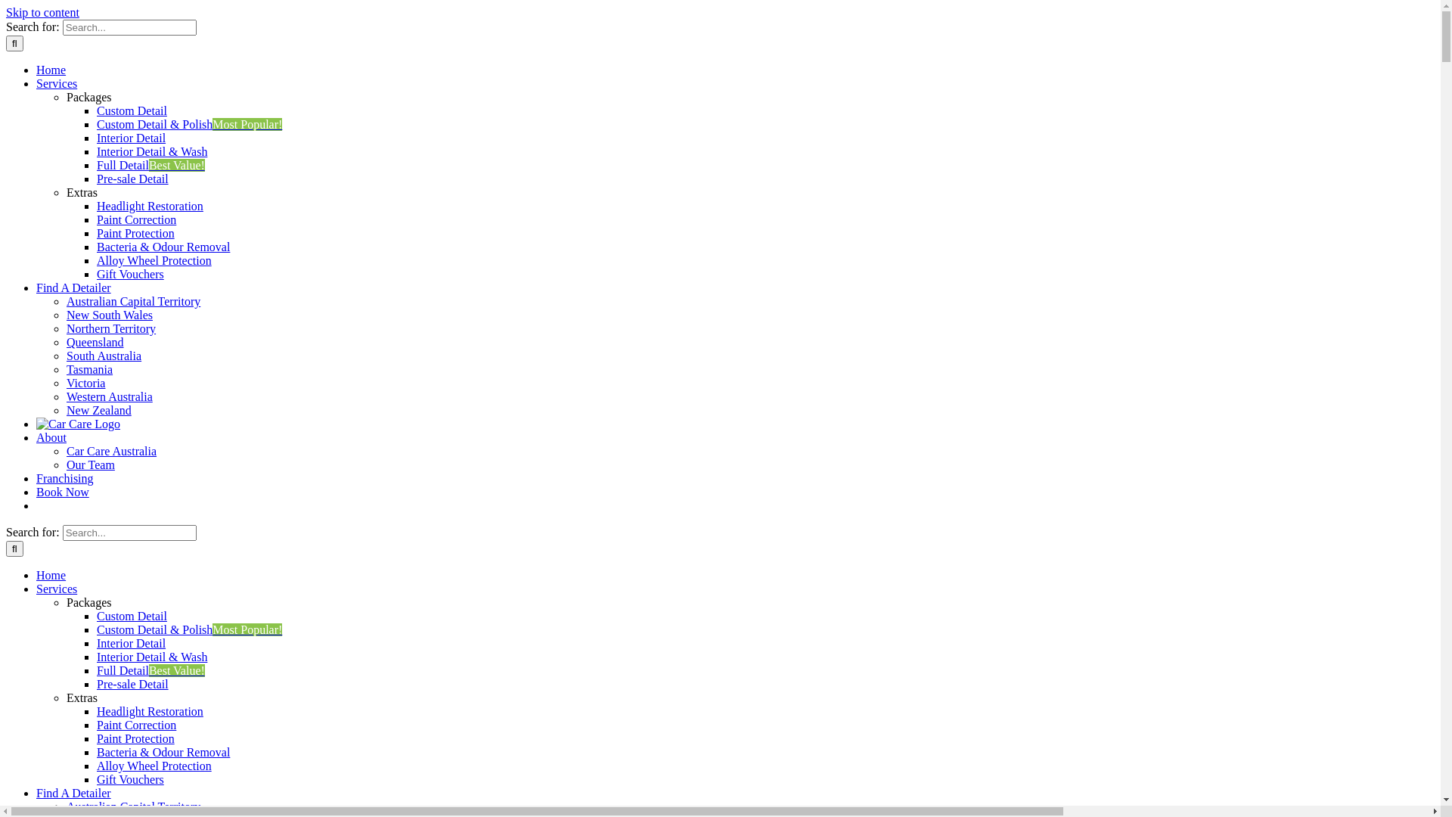 This screenshot has width=1452, height=817. What do you see at coordinates (136, 219) in the screenshot?
I see `Paint Correction` at bounding box center [136, 219].